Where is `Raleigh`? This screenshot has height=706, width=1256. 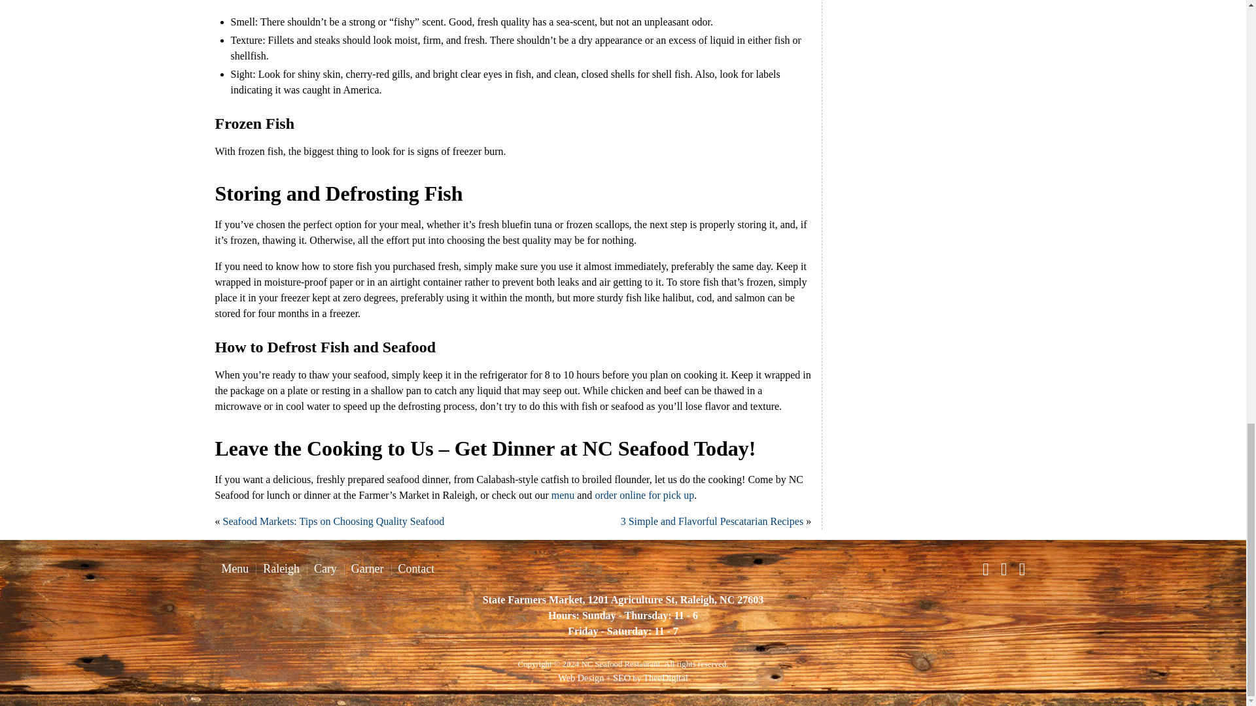 Raleigh is located at coordinates (281, 569).